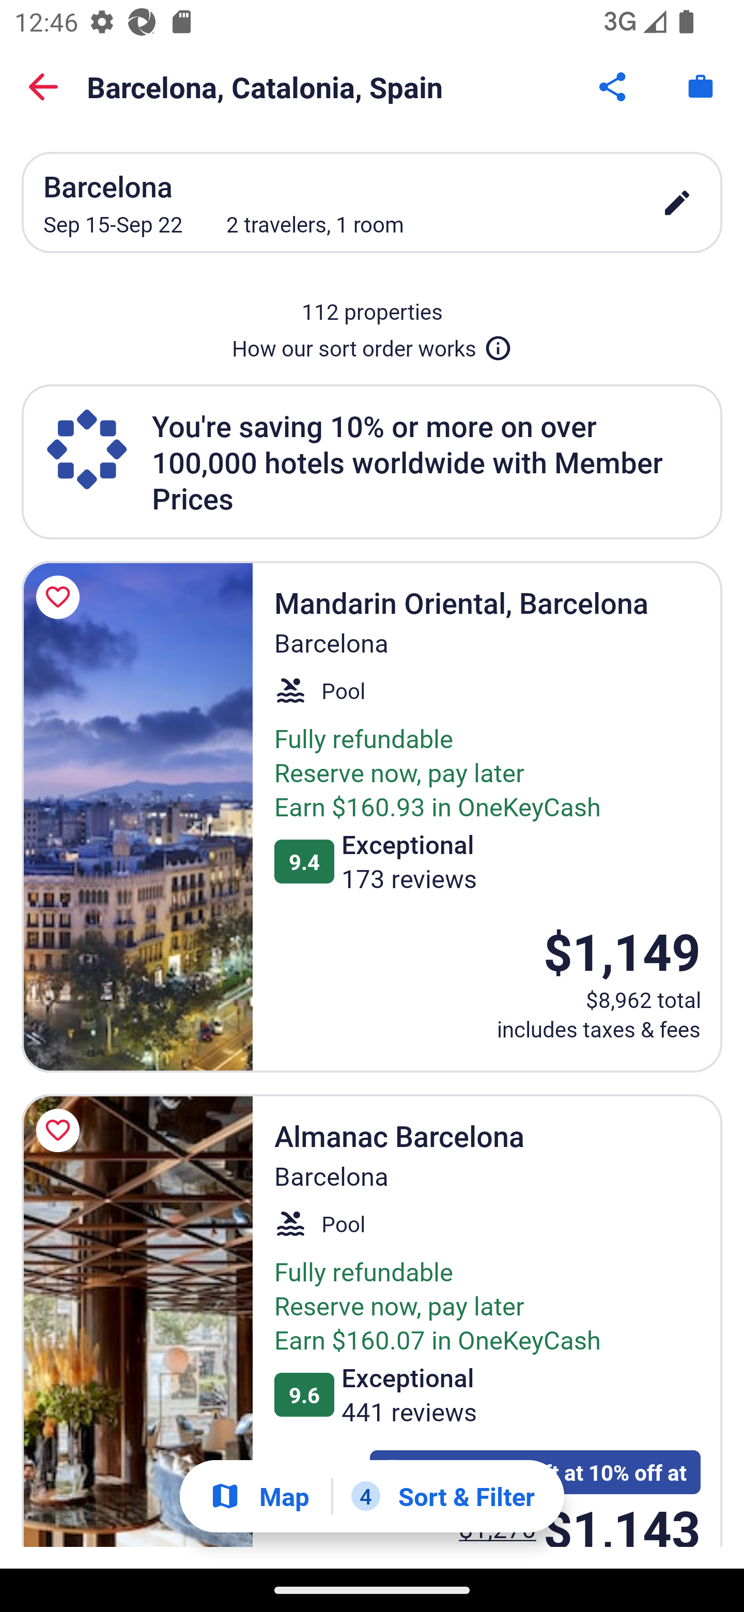  I want to click on Share Button, so click(614, 87).